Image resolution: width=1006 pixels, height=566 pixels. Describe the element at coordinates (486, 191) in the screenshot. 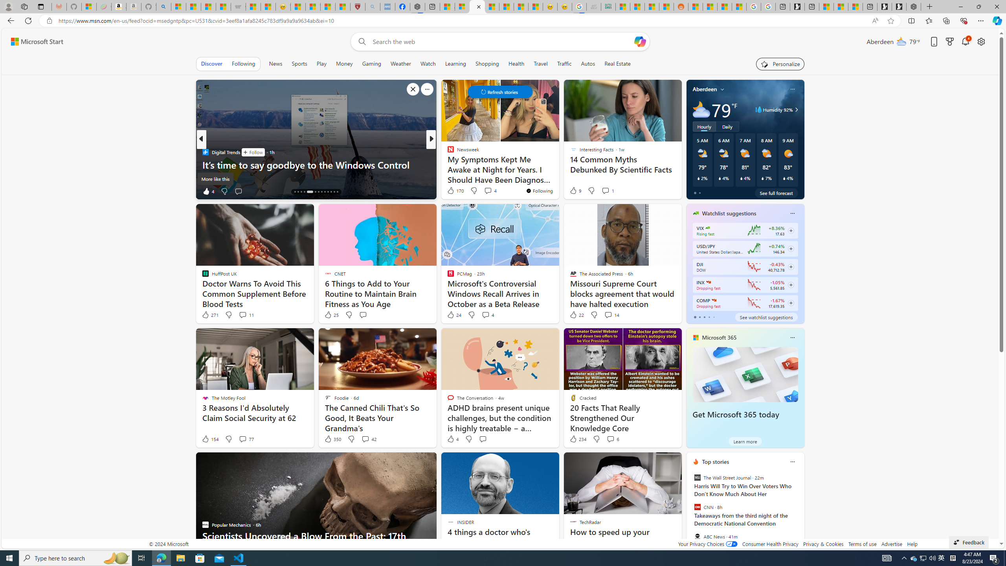

I see `View comments 73 Comment` at that location.